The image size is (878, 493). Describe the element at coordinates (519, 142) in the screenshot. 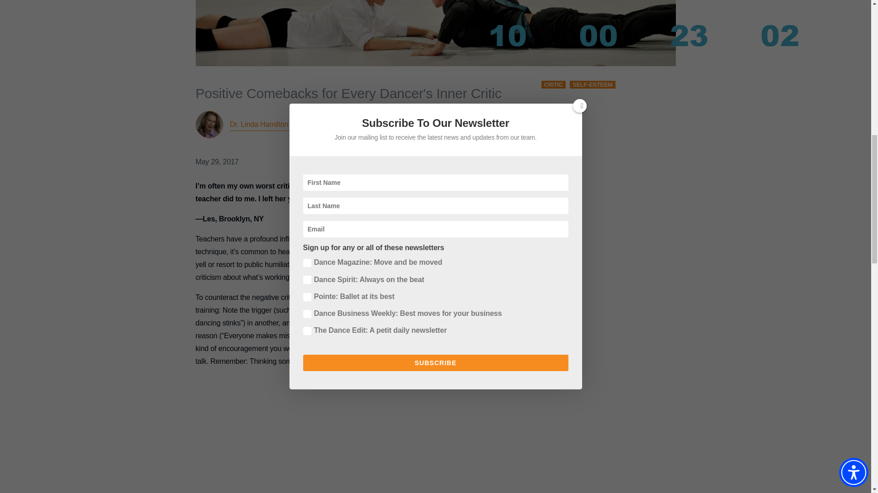

I see `Share by Email` at that location.